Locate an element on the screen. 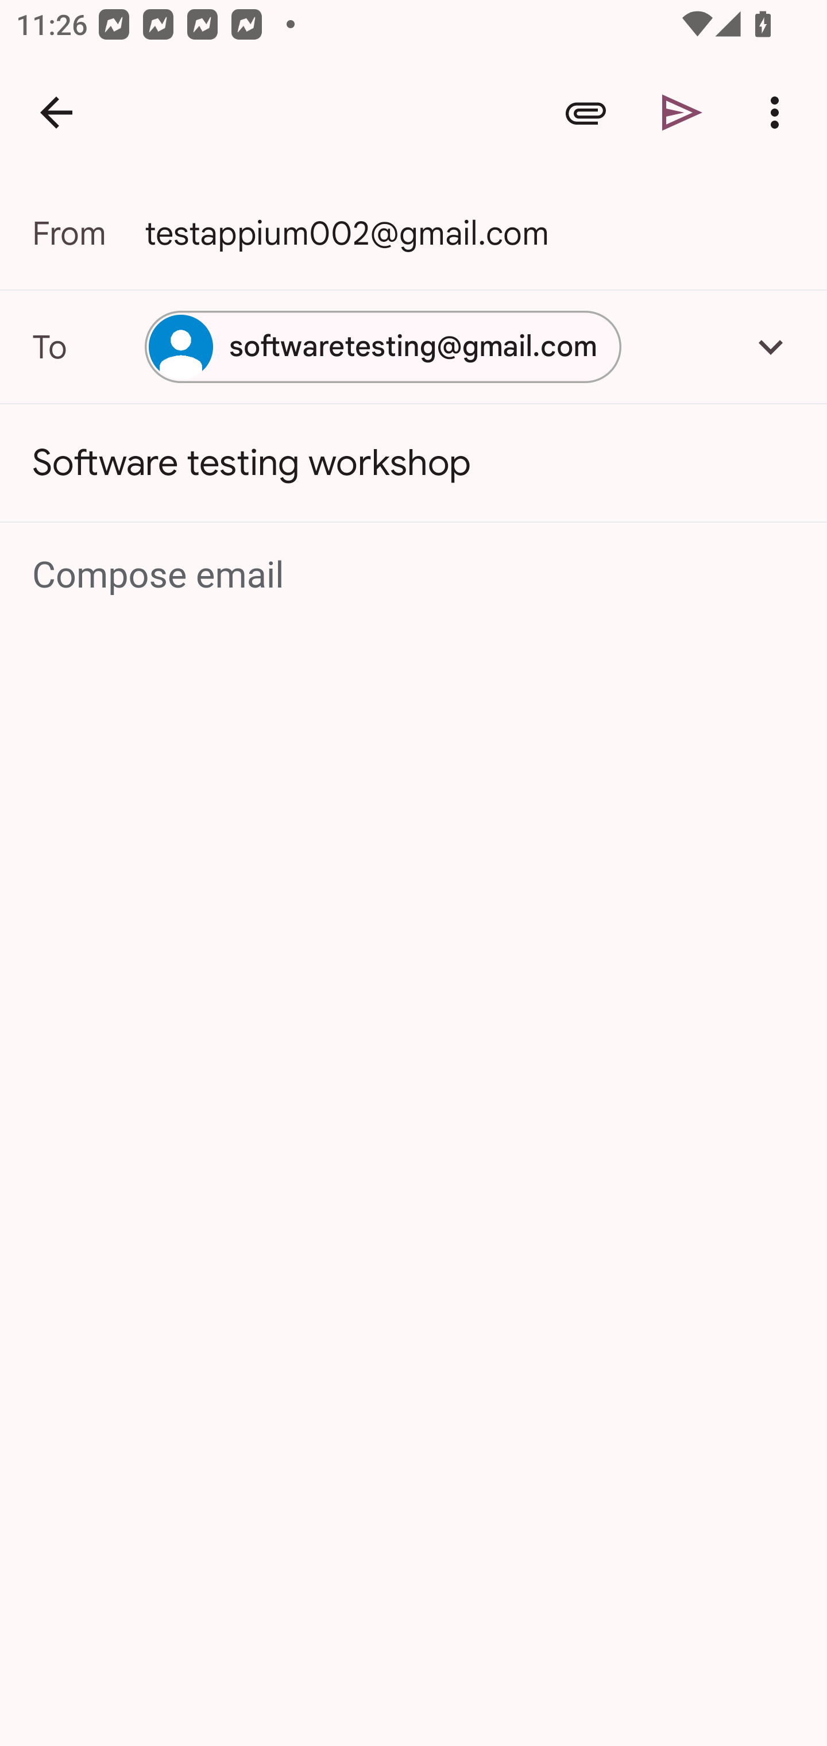  Add Cc/Bcc is located at coordinates (771, 346).